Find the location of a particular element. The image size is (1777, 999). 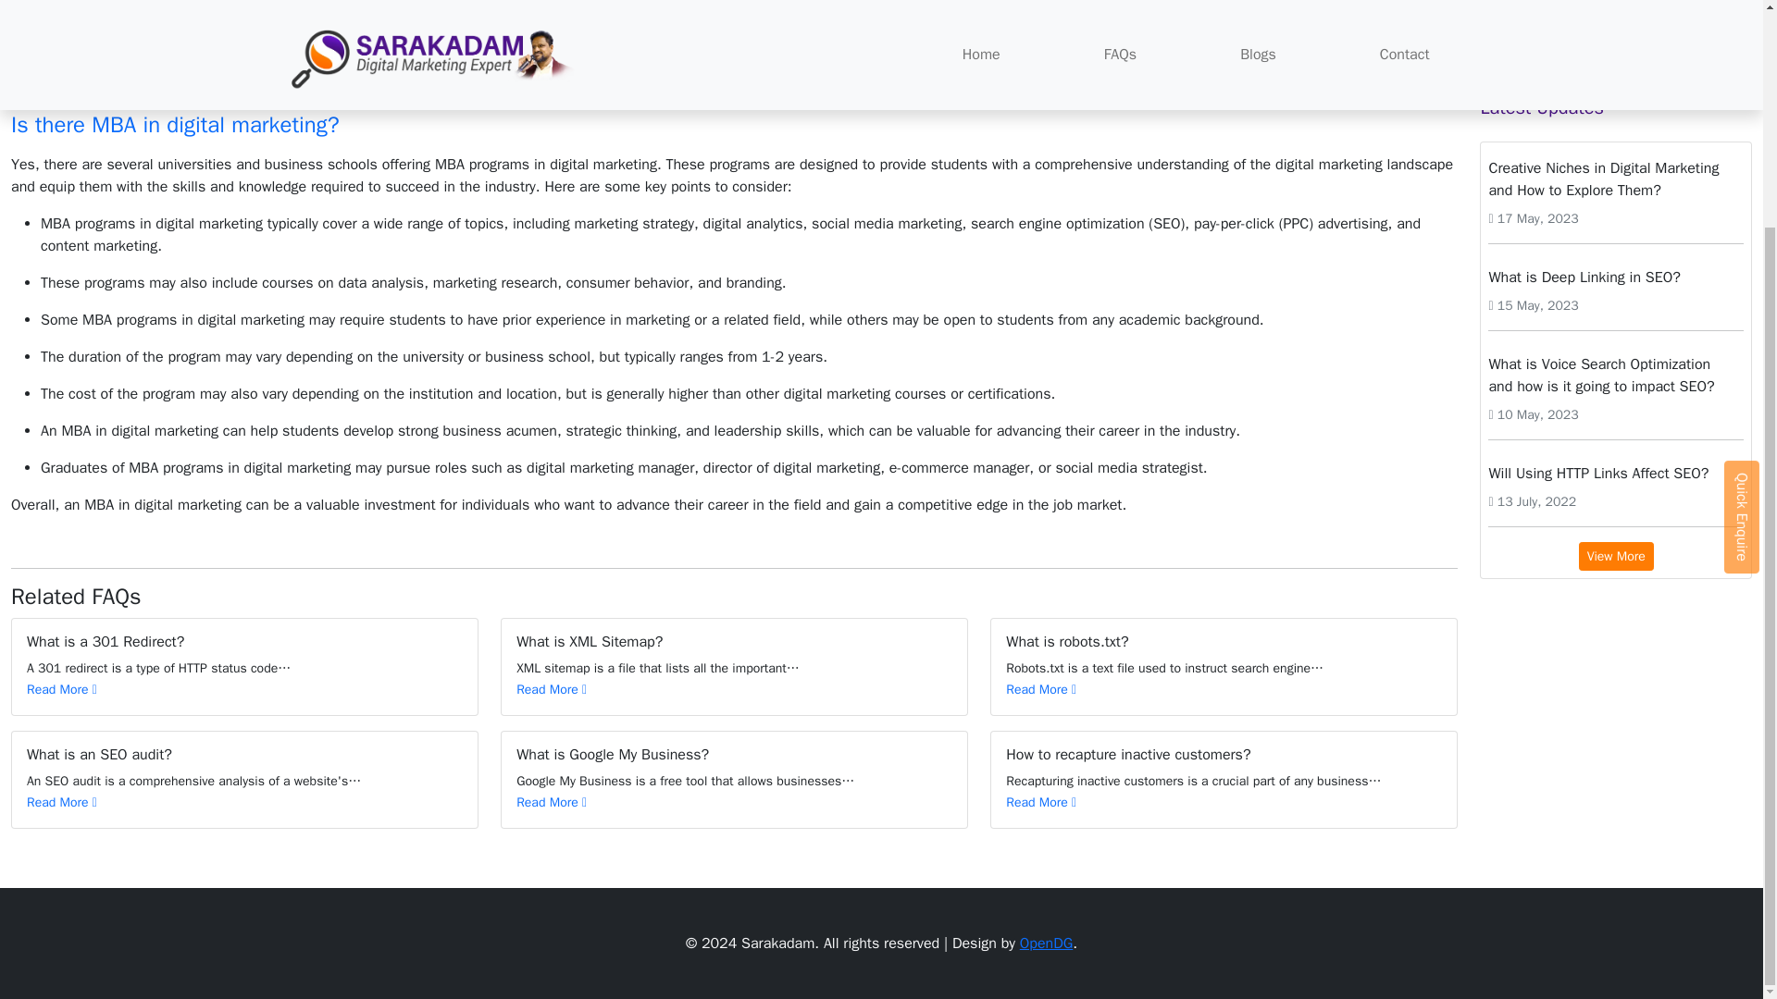

FAQ is located at coordinates (355, 26).